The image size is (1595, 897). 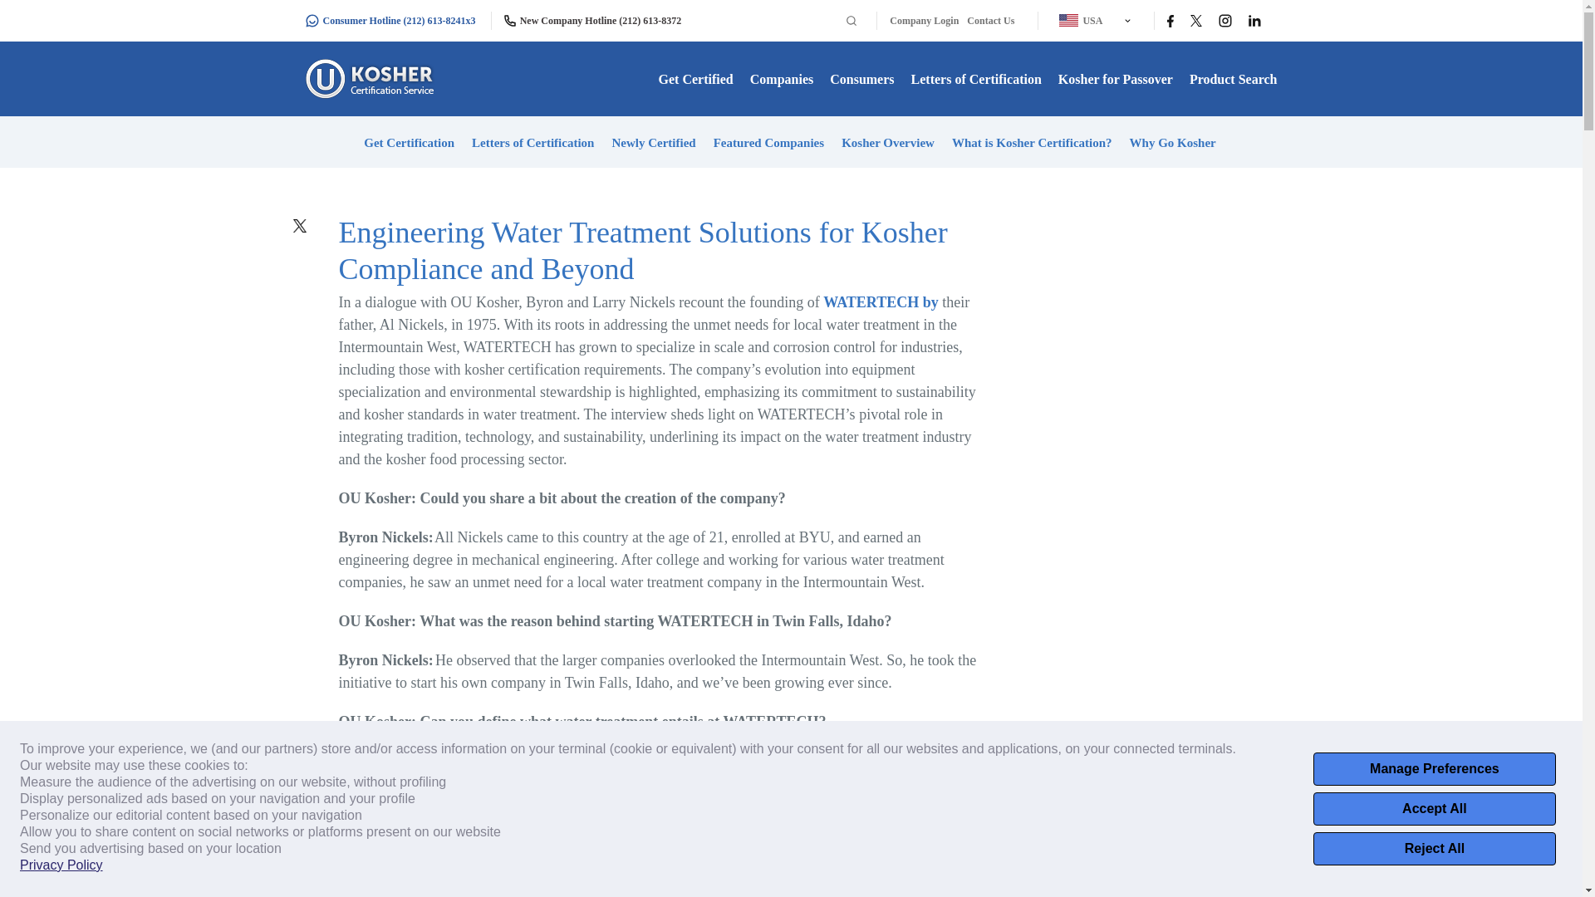 I want to click on OU Kosher Certification, so click(x=372, y=78).